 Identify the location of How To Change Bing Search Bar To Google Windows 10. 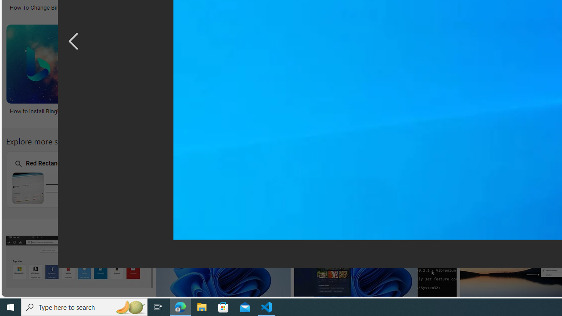
(89, 7).